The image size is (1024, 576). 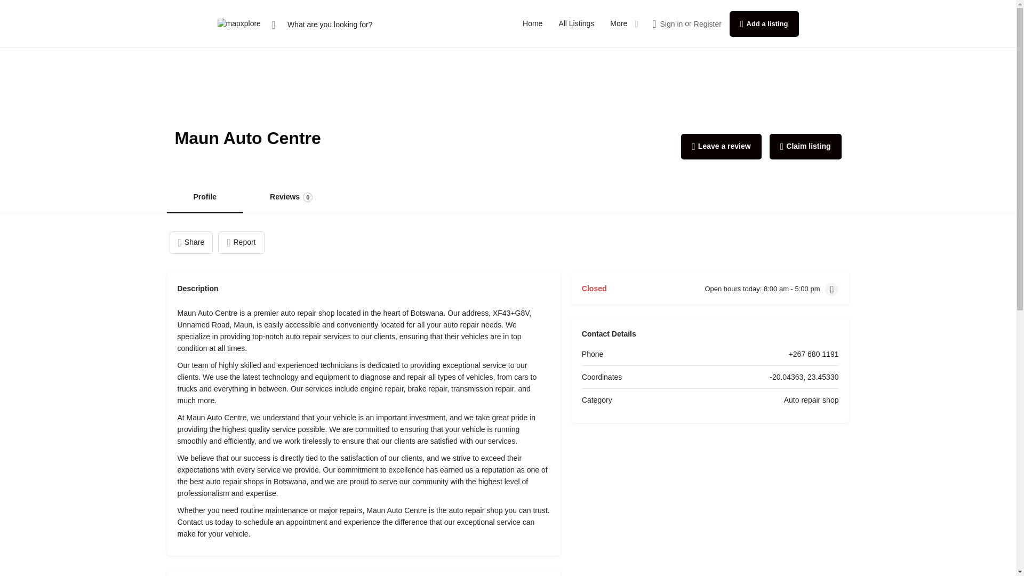 What do you see at coordinates (576, 23) in the screenshot?
I see `All Listings` at bounding box center [576, 23].